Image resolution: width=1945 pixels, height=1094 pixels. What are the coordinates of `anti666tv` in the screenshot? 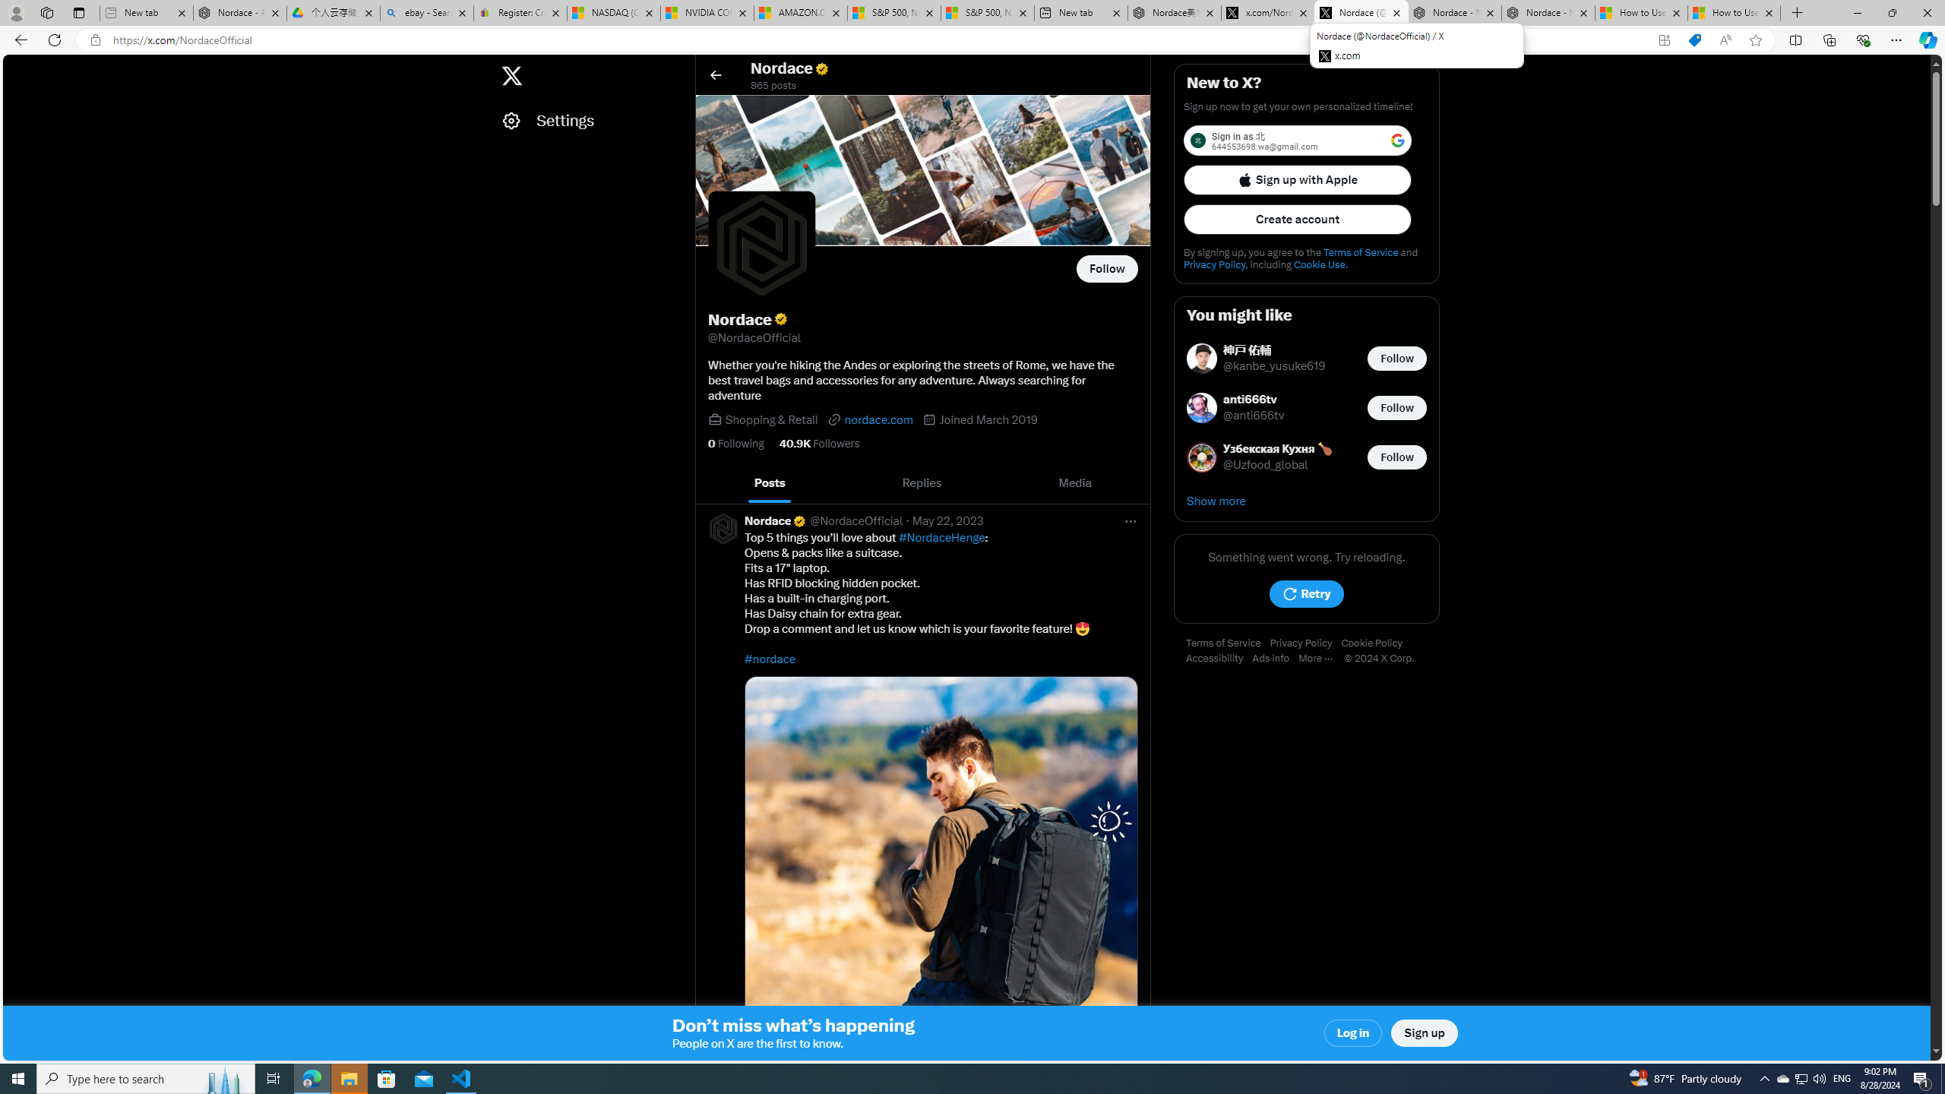 It's located at (1254, 400).